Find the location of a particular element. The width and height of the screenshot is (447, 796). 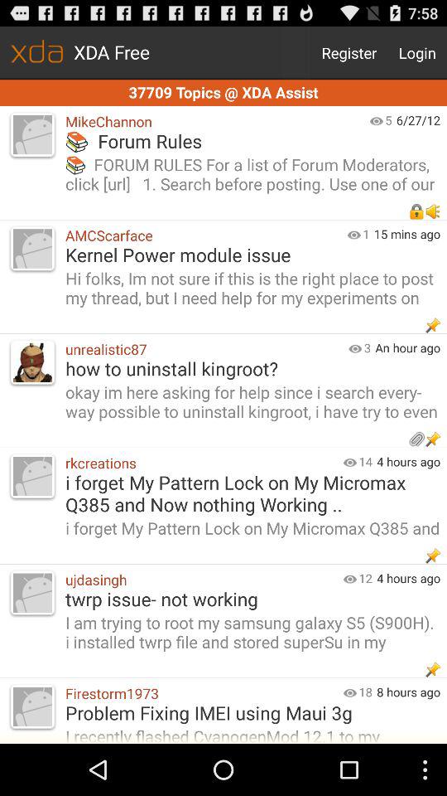

jump until the 6/27/12 app is located at coordinates (421, 119).